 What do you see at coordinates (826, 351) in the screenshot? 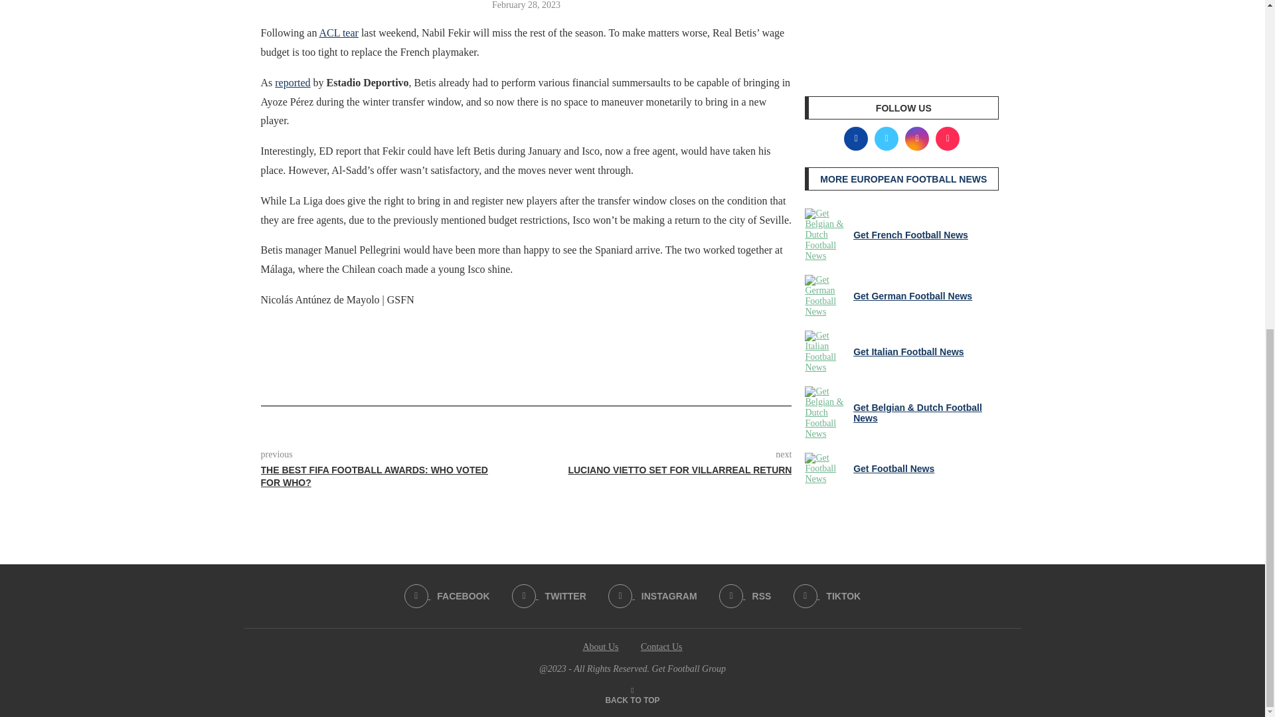
I see `Get Italian Football News` at bounding box center [826, 351].